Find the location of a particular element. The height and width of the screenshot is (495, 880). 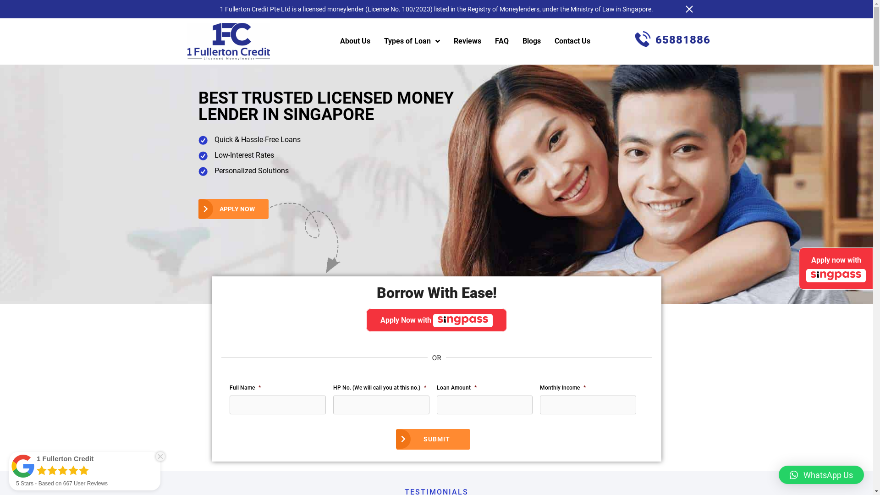

Contact Us is located at coordinates (572, 41).